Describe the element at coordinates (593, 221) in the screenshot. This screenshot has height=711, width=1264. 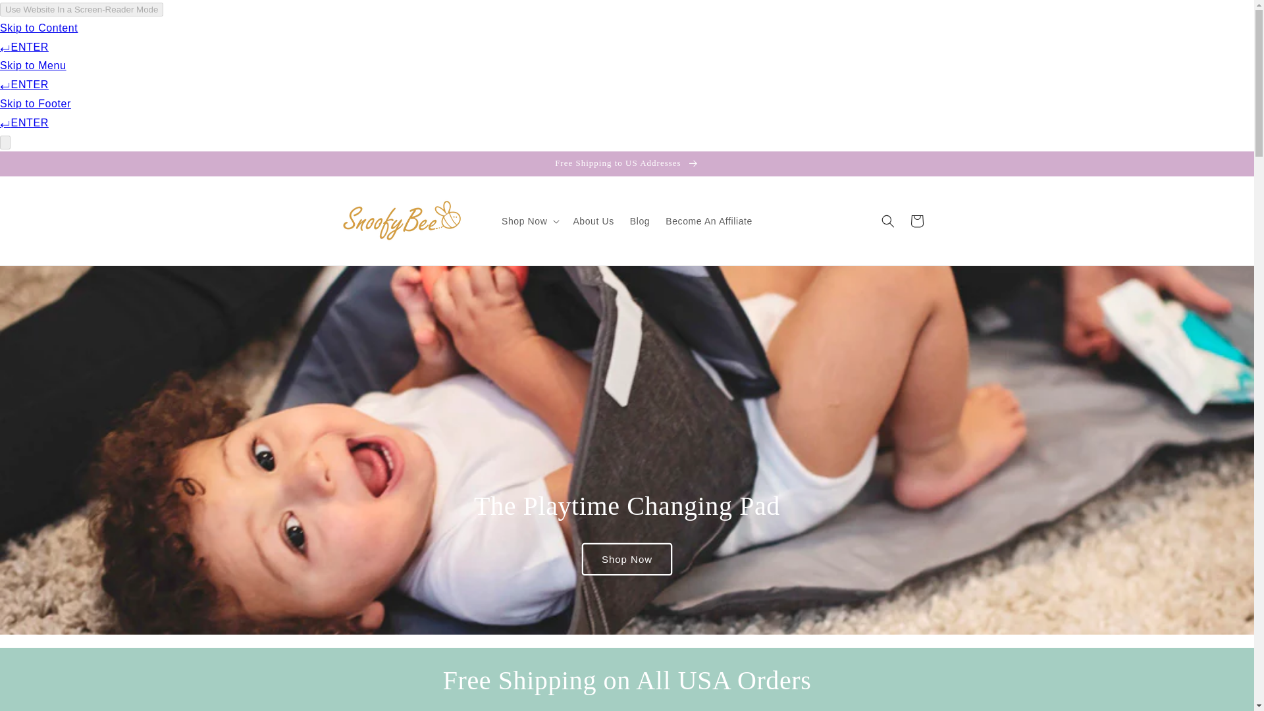
I see `About Us` at that location.